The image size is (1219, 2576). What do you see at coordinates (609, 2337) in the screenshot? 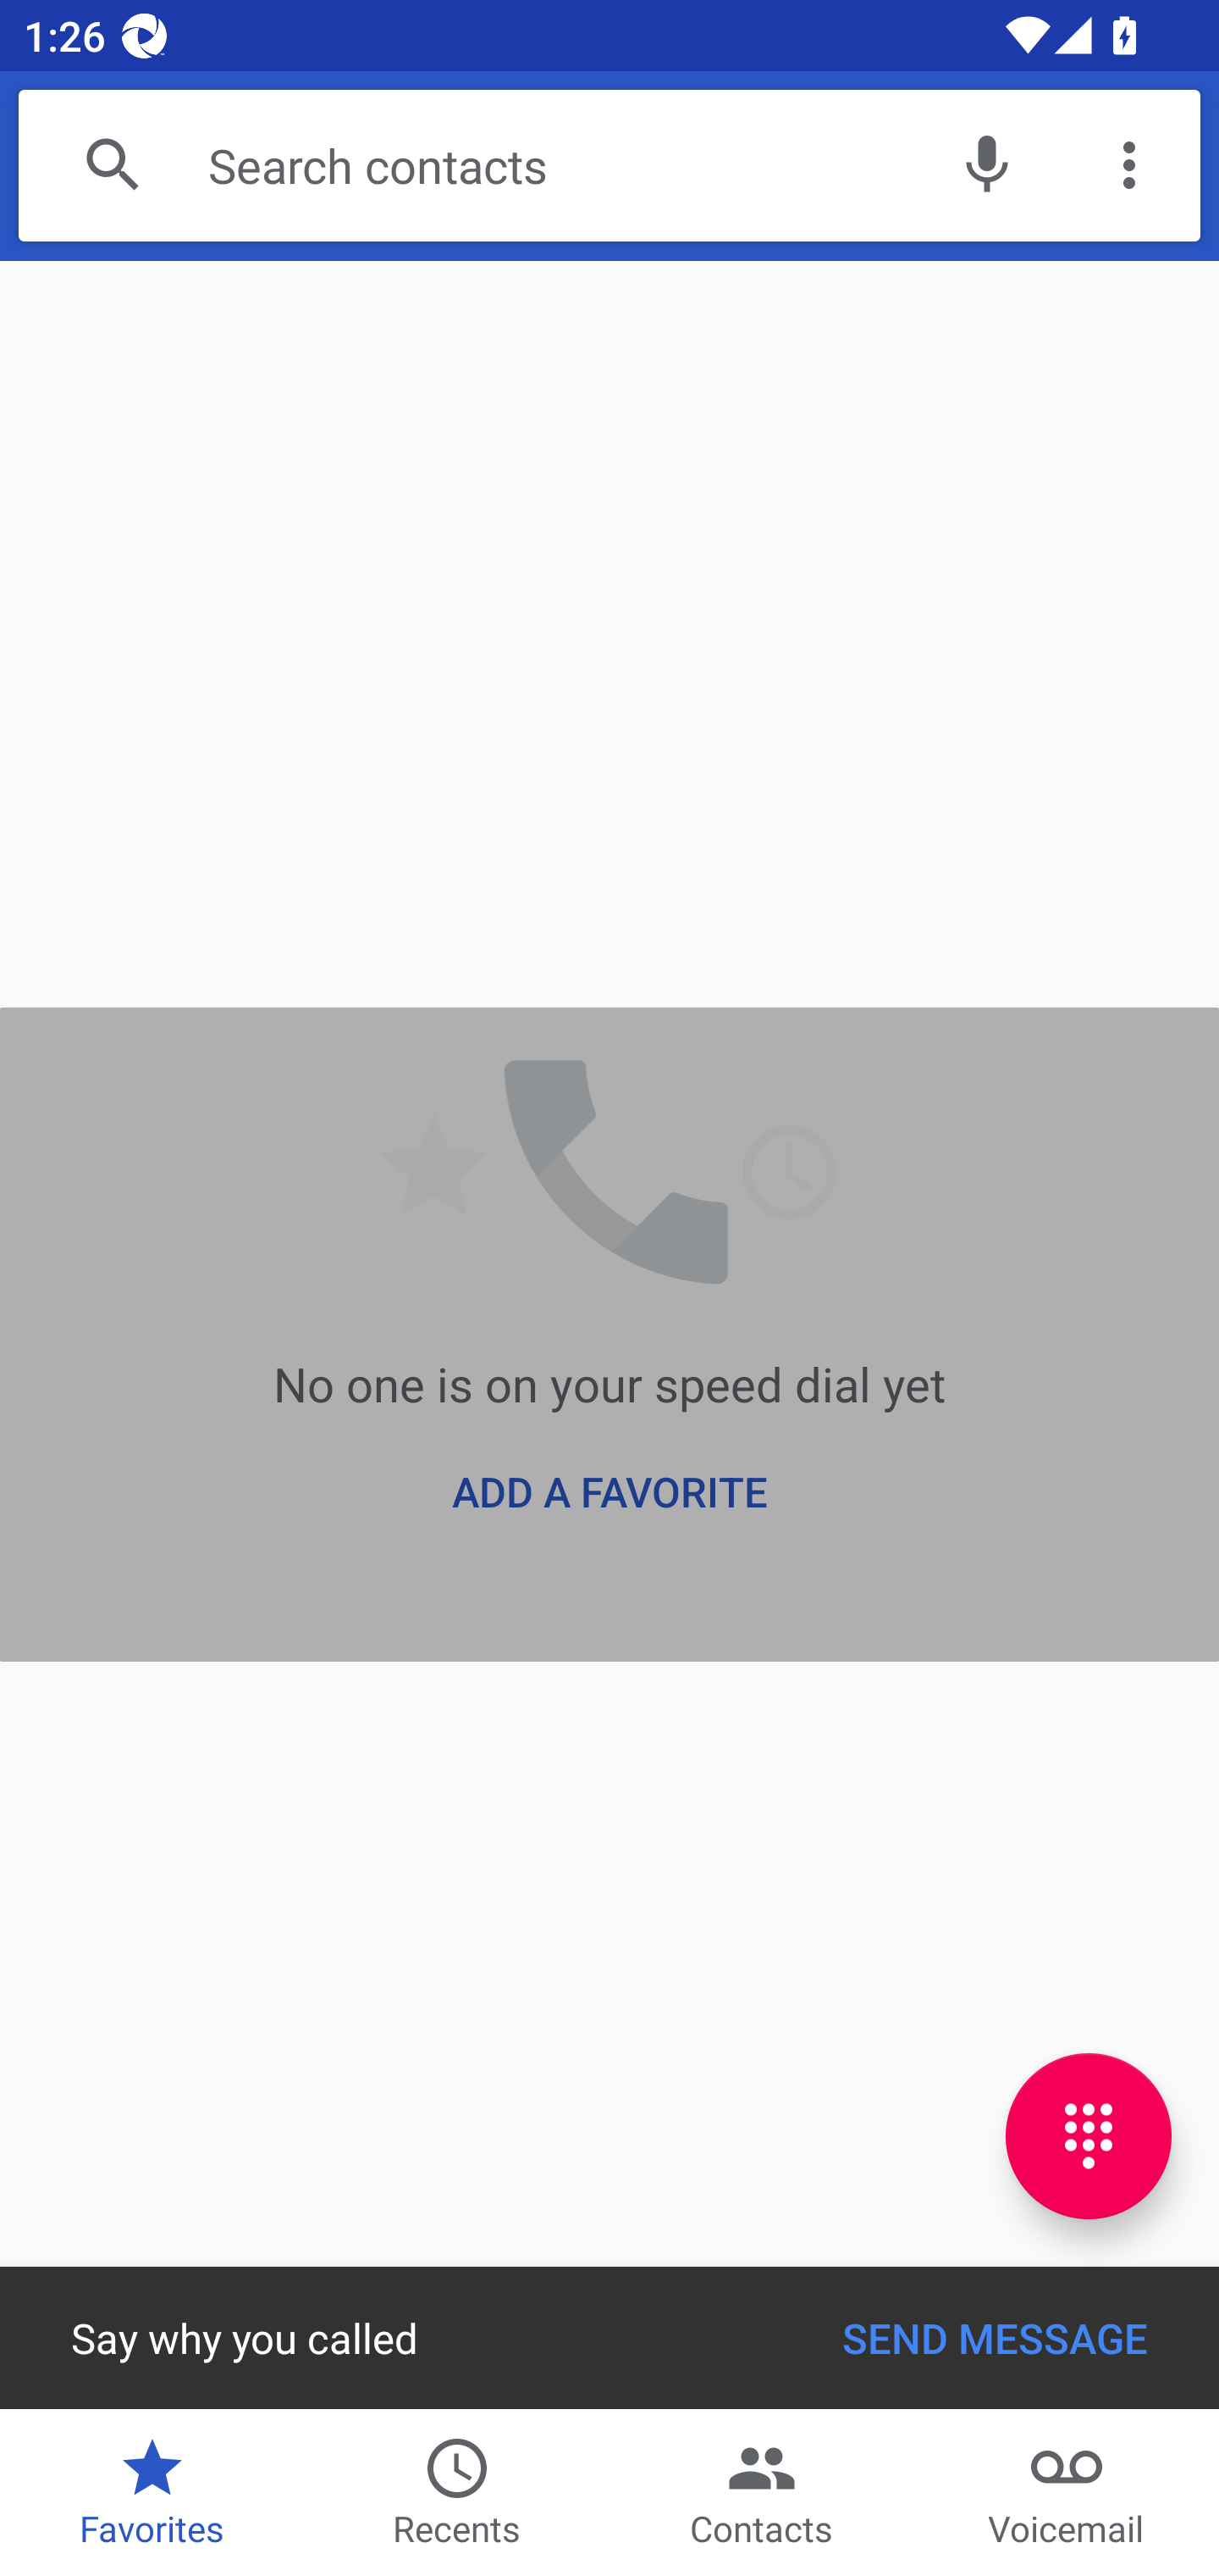
I see `Say why you called SEND MESSAGE` at bounding box center [609, 2337].